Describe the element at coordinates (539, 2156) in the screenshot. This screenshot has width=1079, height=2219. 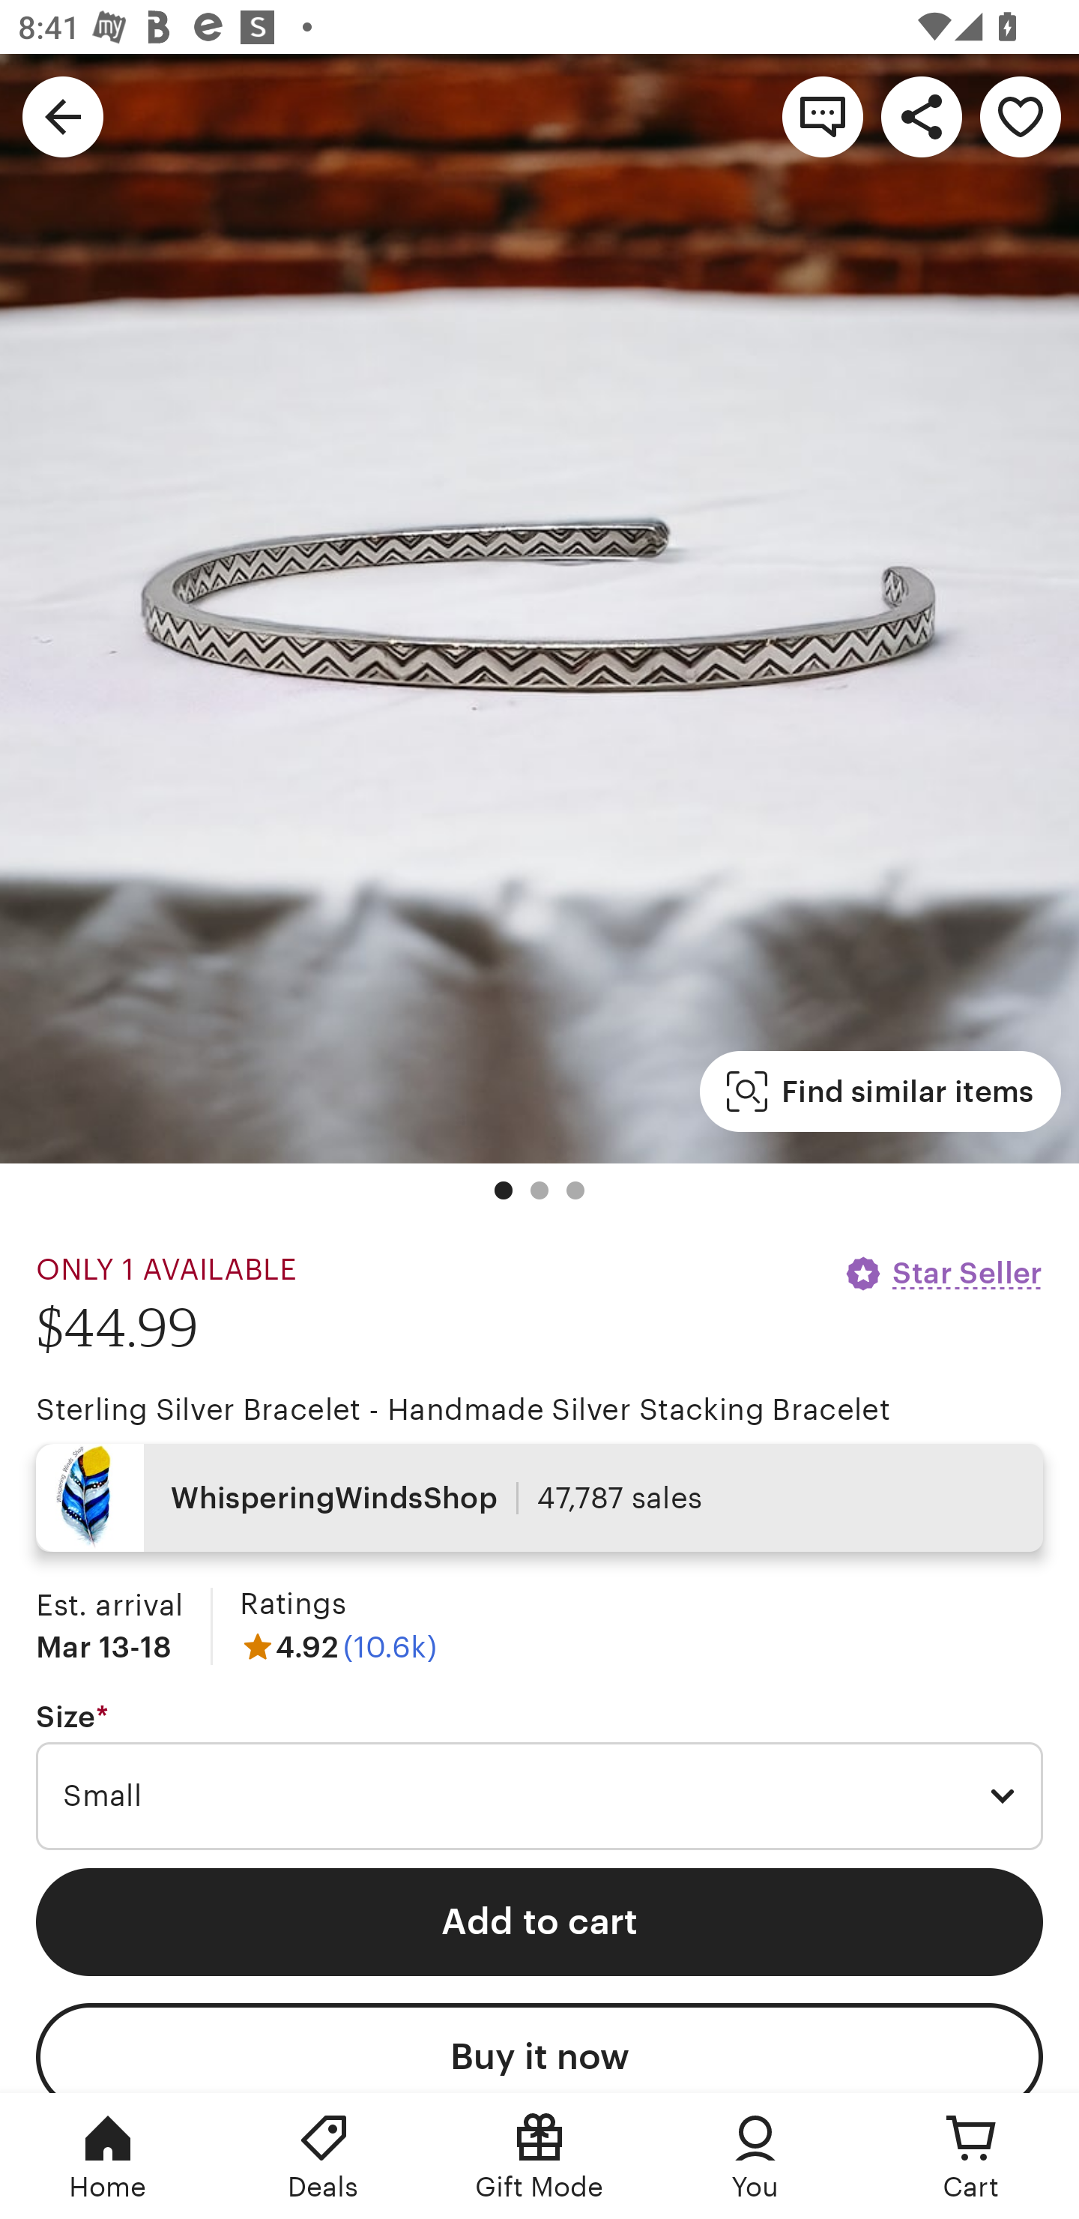
I see `Gift Mode` at that location.